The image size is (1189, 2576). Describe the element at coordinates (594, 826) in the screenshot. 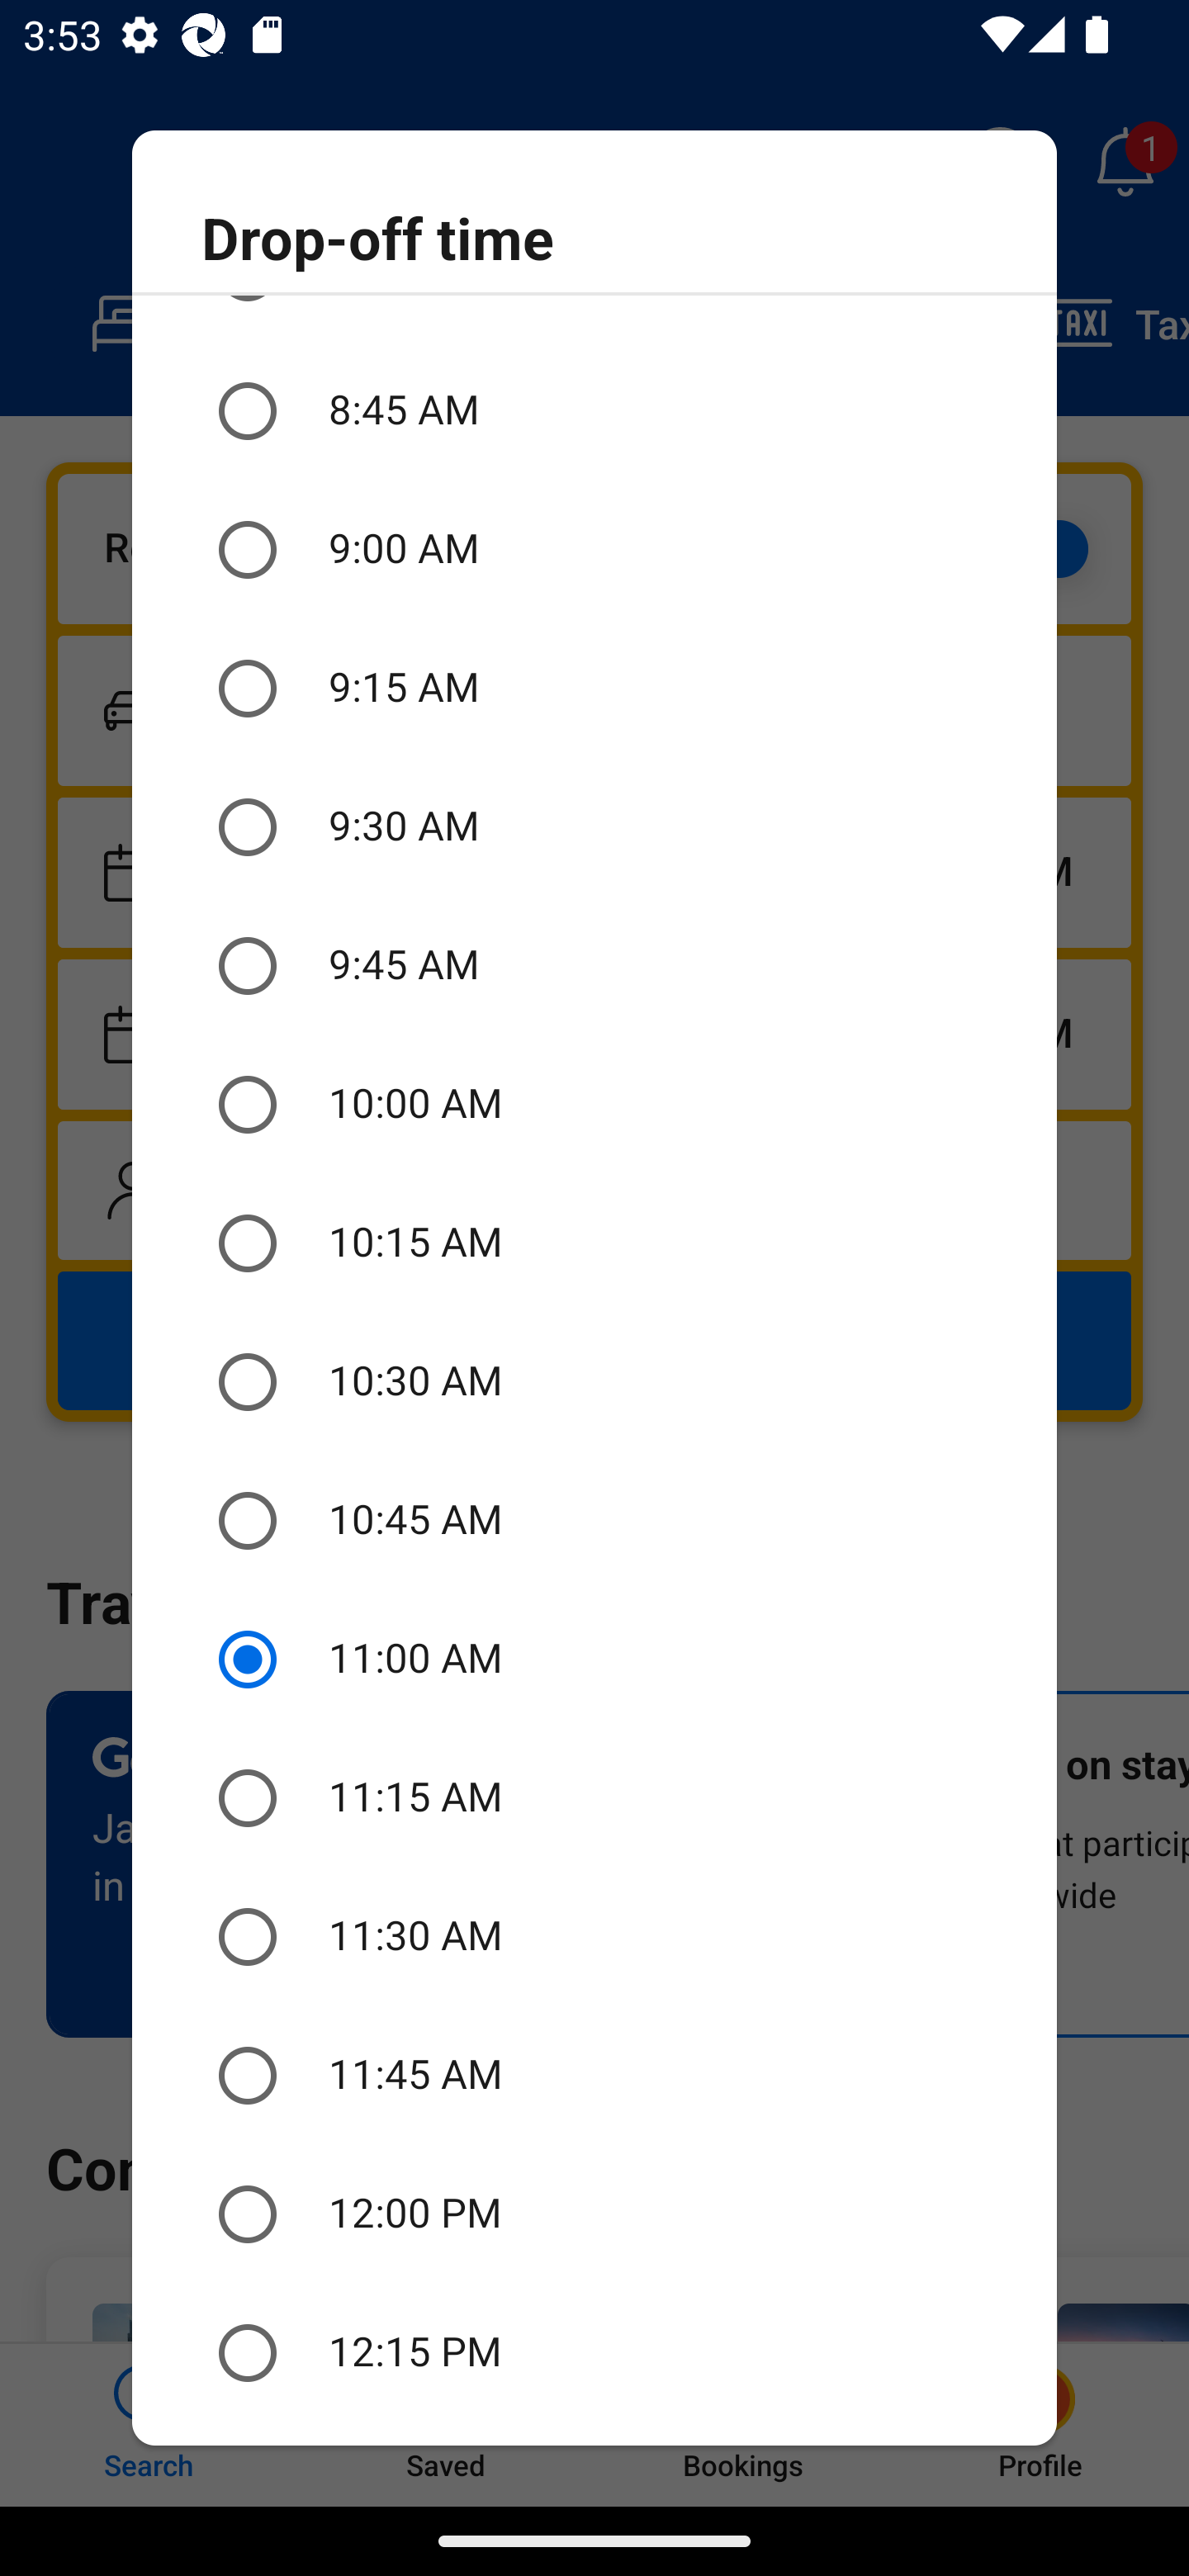

I see `9:30 AM` at that location.